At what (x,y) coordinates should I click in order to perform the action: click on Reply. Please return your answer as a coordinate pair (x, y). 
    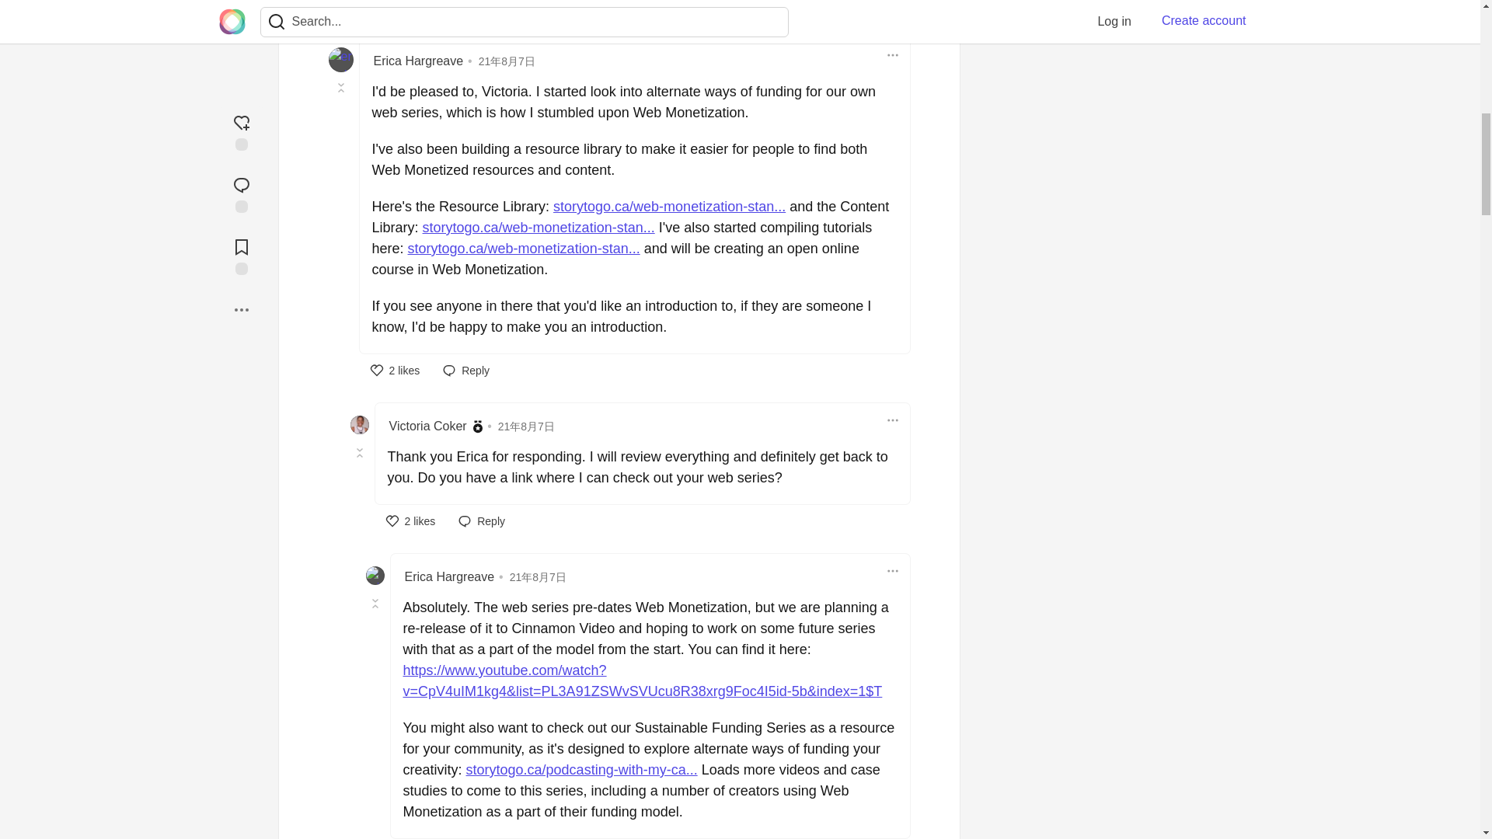
    Looking at the image, I should click on (892, 570).